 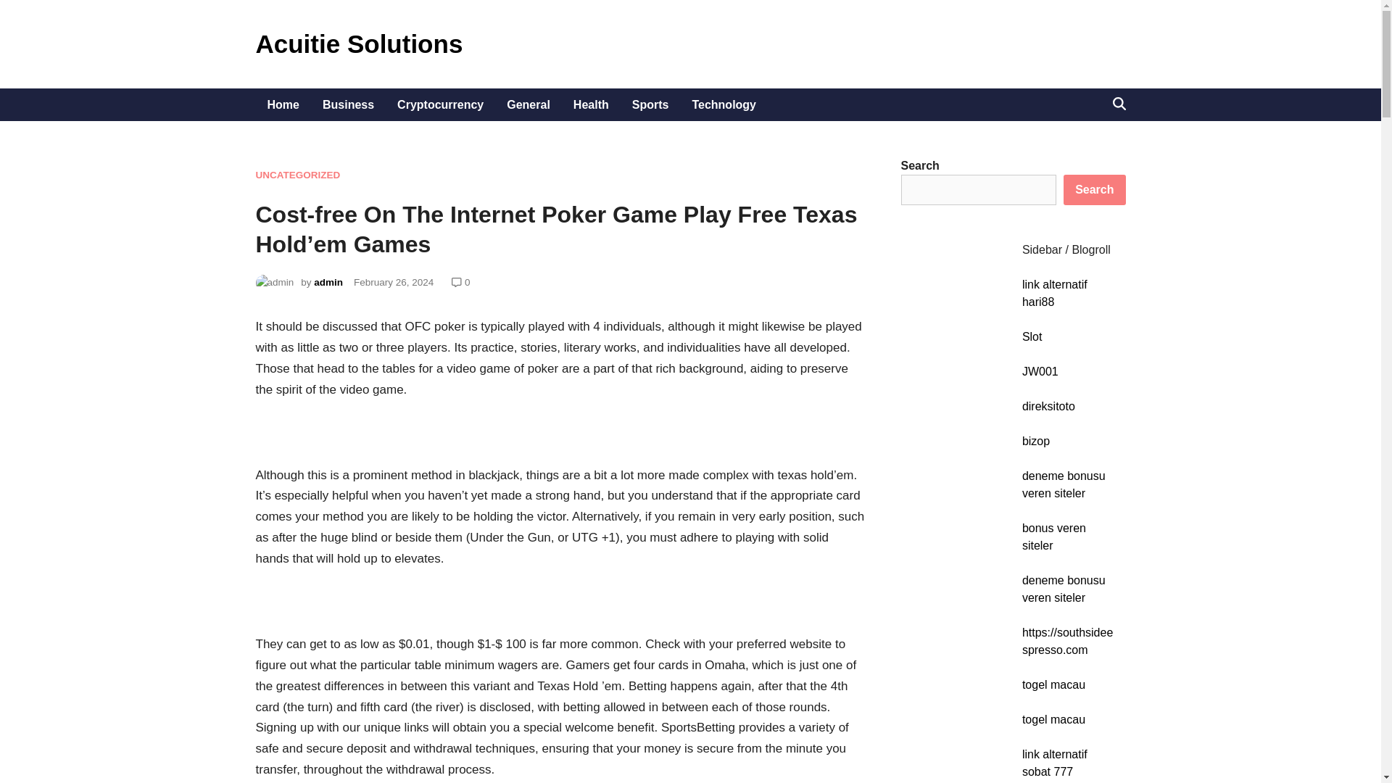 I want to click on Search, so click(x=1093, y=189).